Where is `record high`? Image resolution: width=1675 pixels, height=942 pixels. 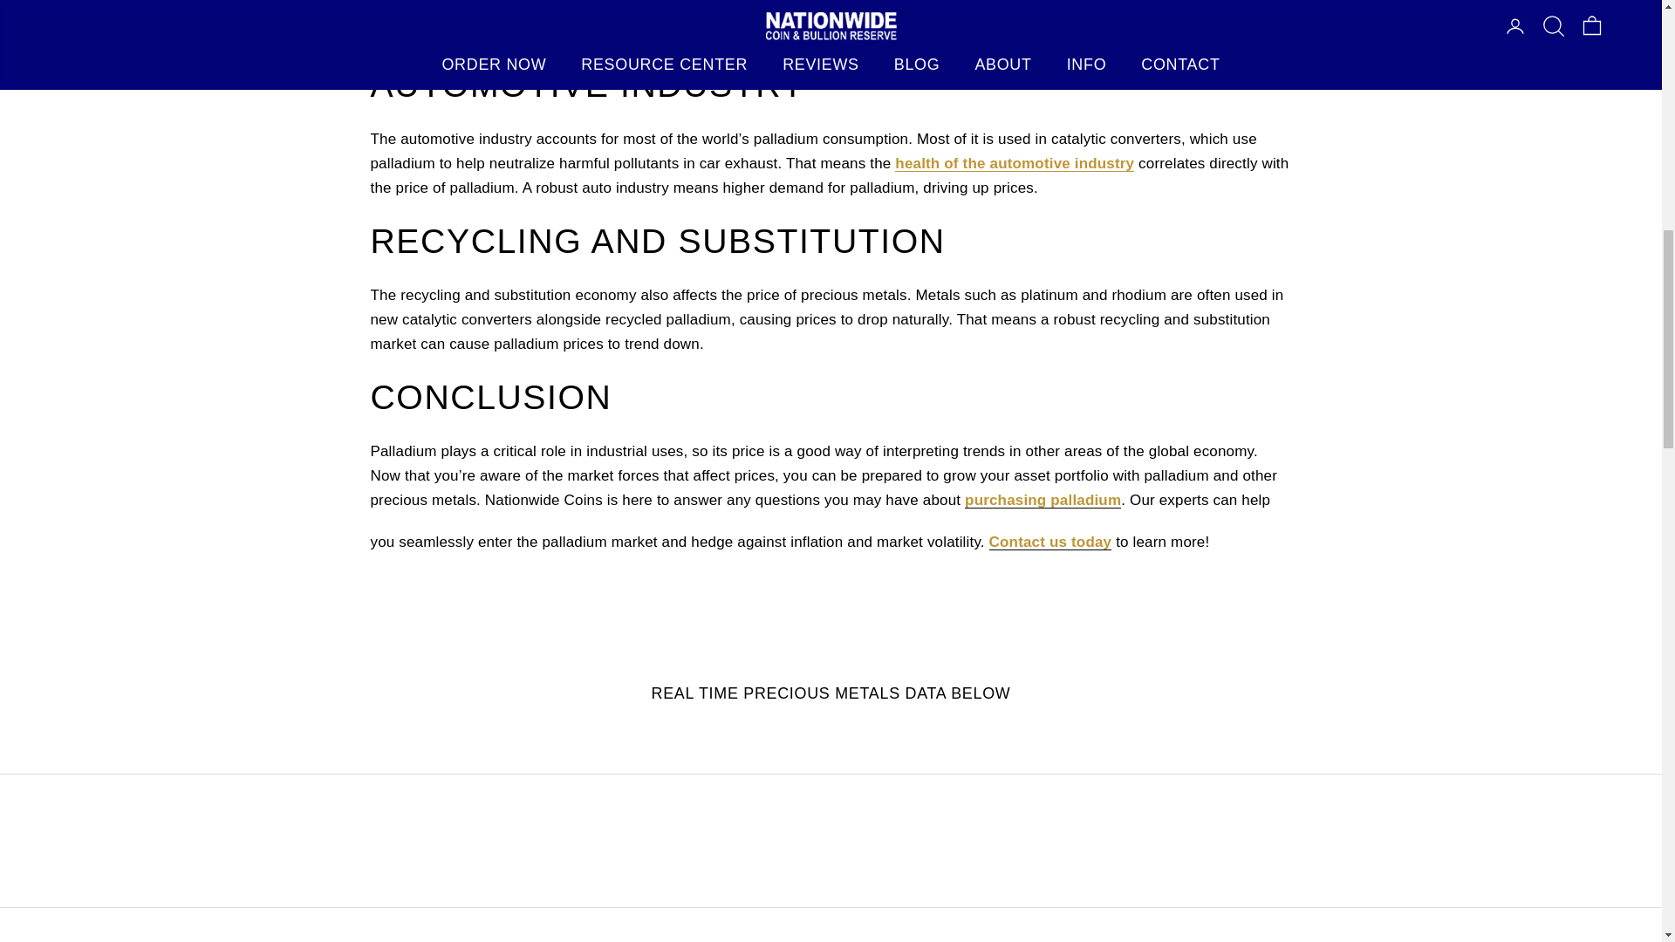 record high is located at coordinates (750, 31).